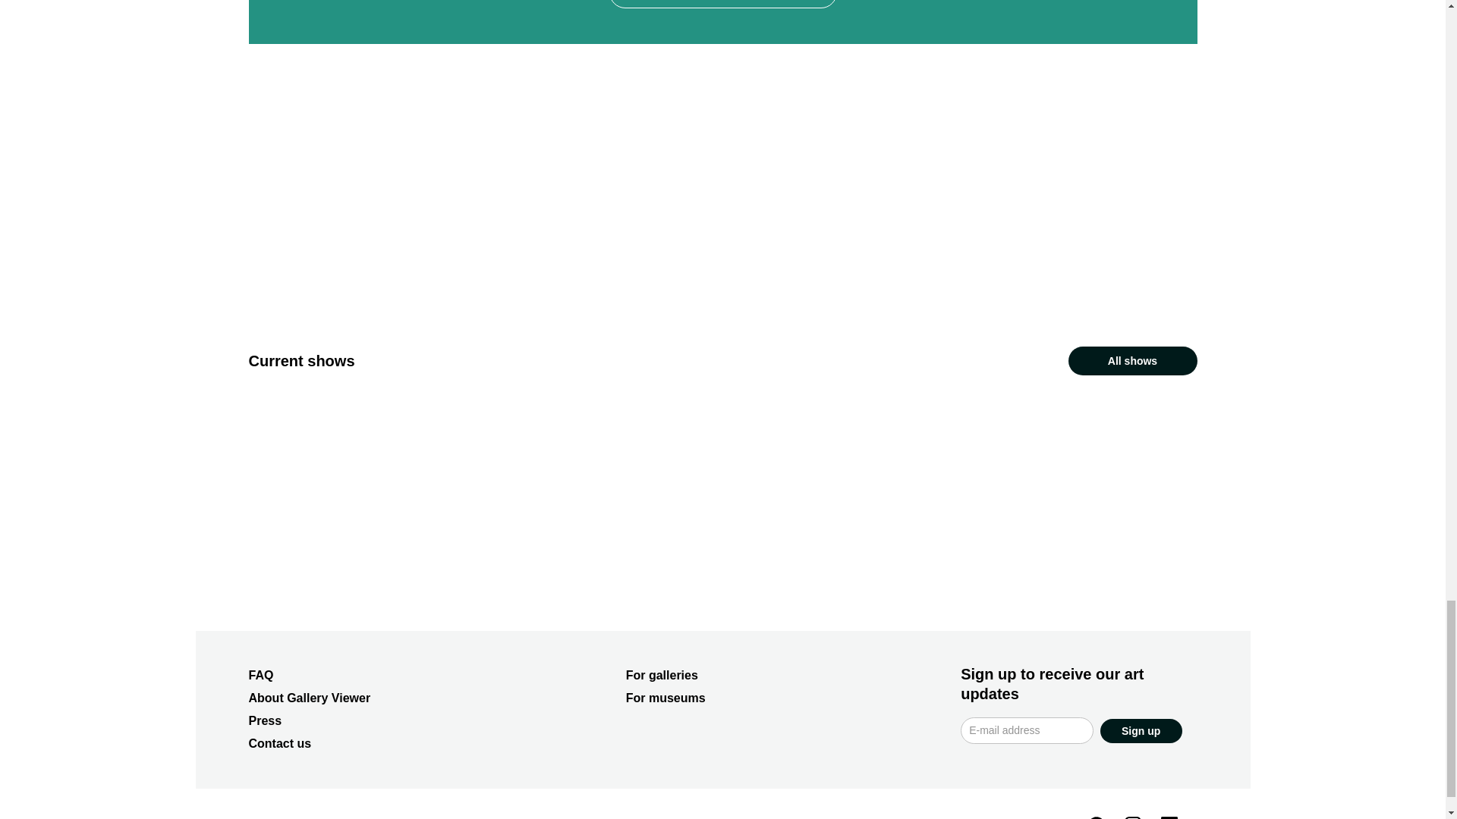 This screenshot has height=819, width=1457. Describe the element at coordinates (1141, 731) in the screenshot. I see `Sign up` at that location.